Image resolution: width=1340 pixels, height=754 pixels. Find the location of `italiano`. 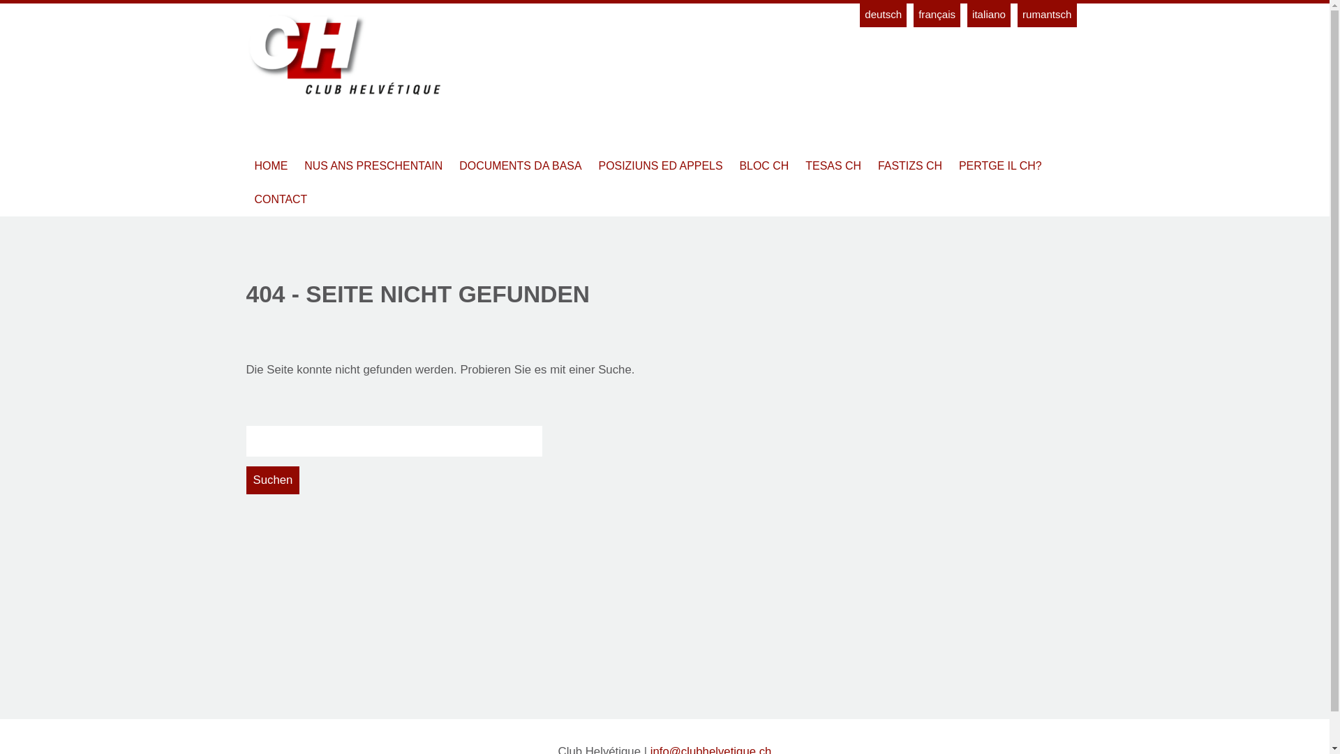

italiano is located at coordinates (989, 14).